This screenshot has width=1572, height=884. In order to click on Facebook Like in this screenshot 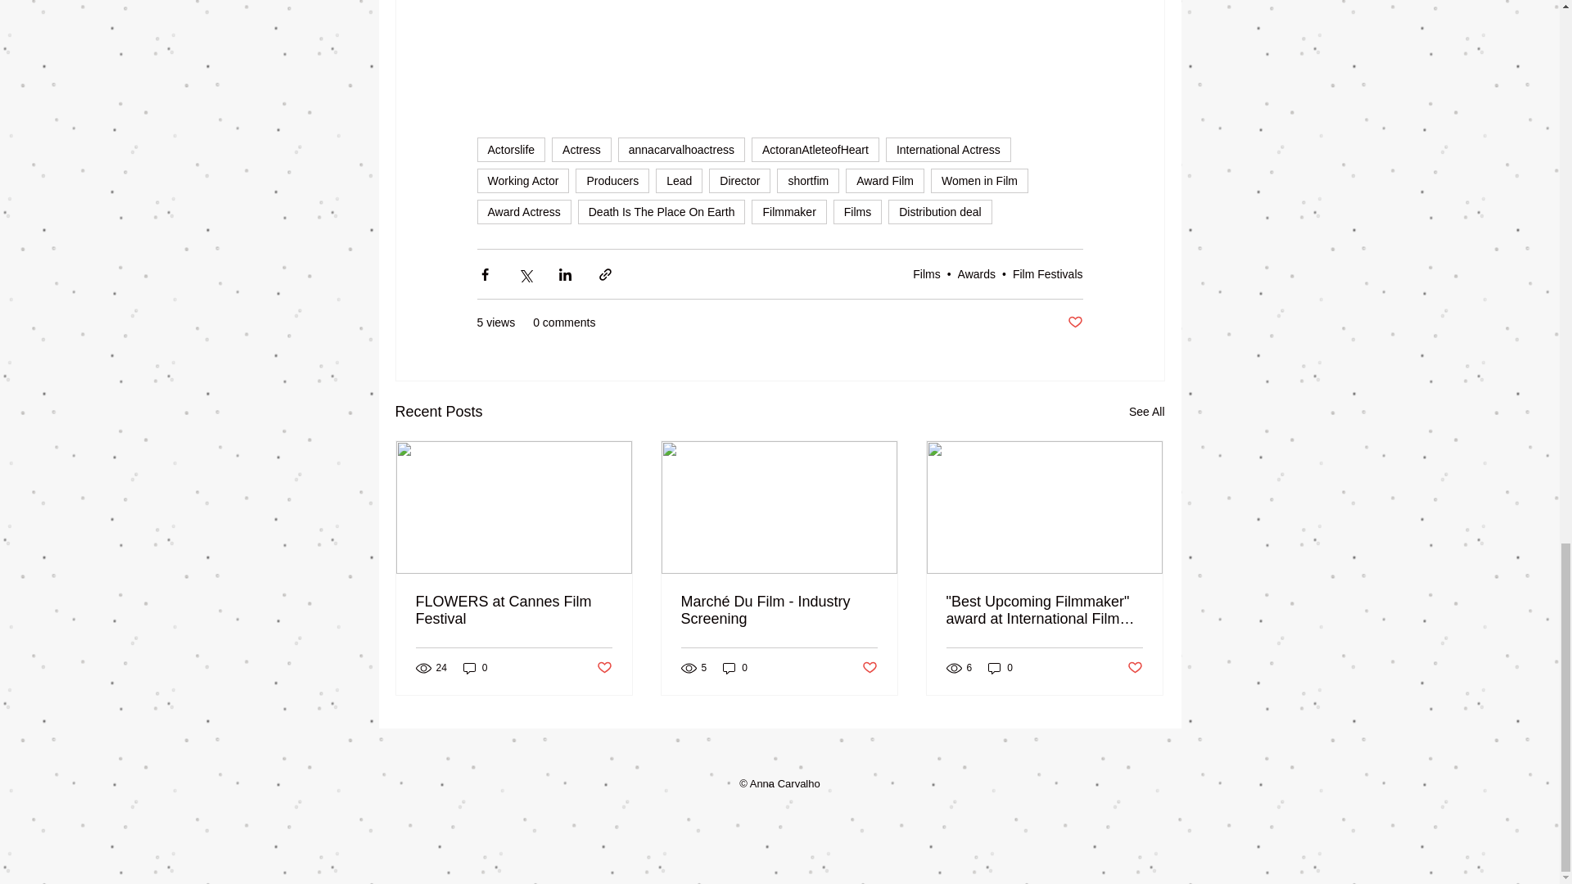, I will do `click(779, 755)`.